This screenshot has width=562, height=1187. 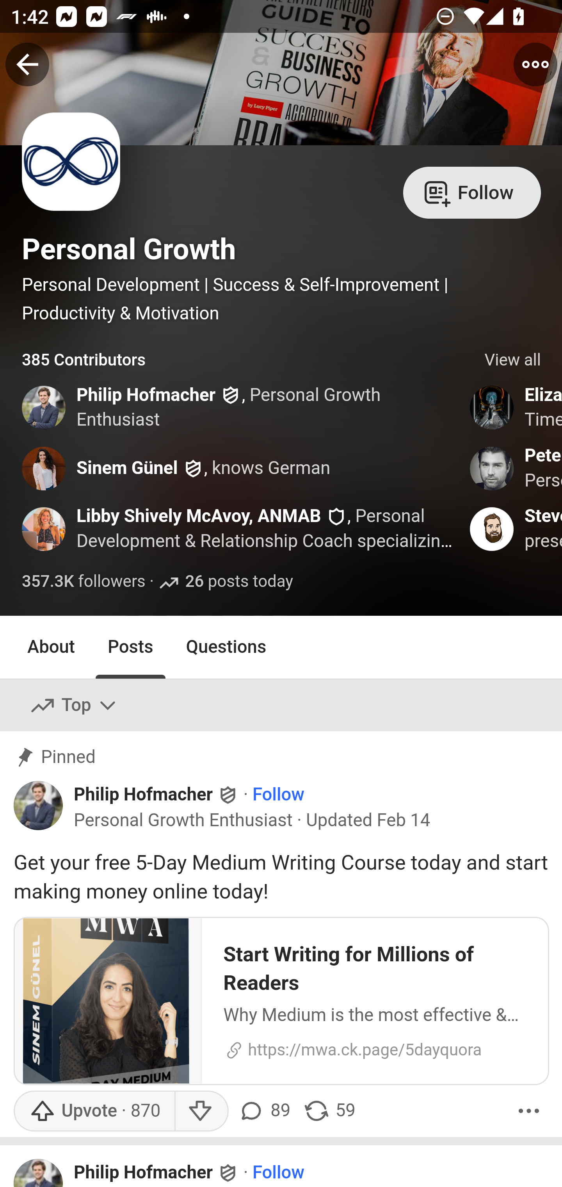 I want to click on Follow, so click(x=472, y=191).